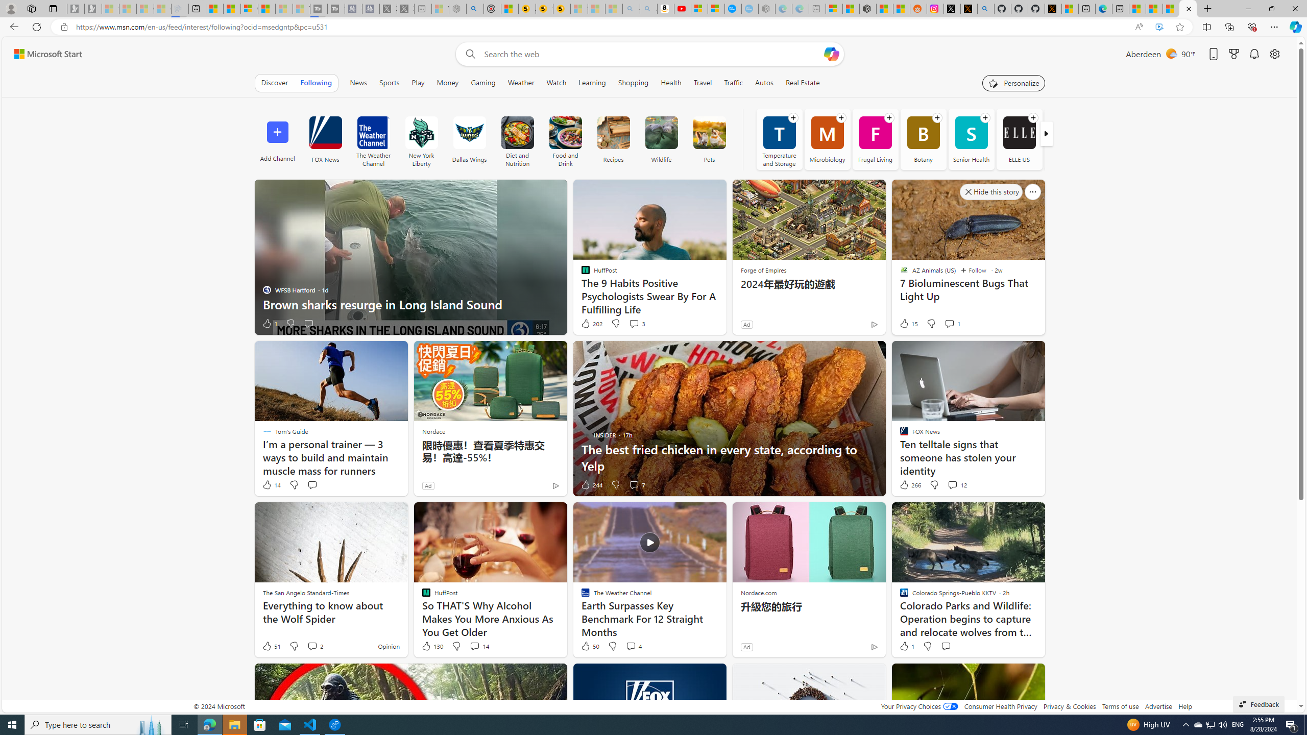 This screenshot has width=1307, height=735. Describe the element at coordinates (613, 133) in the screenshot. I see `Recipes` at that location.